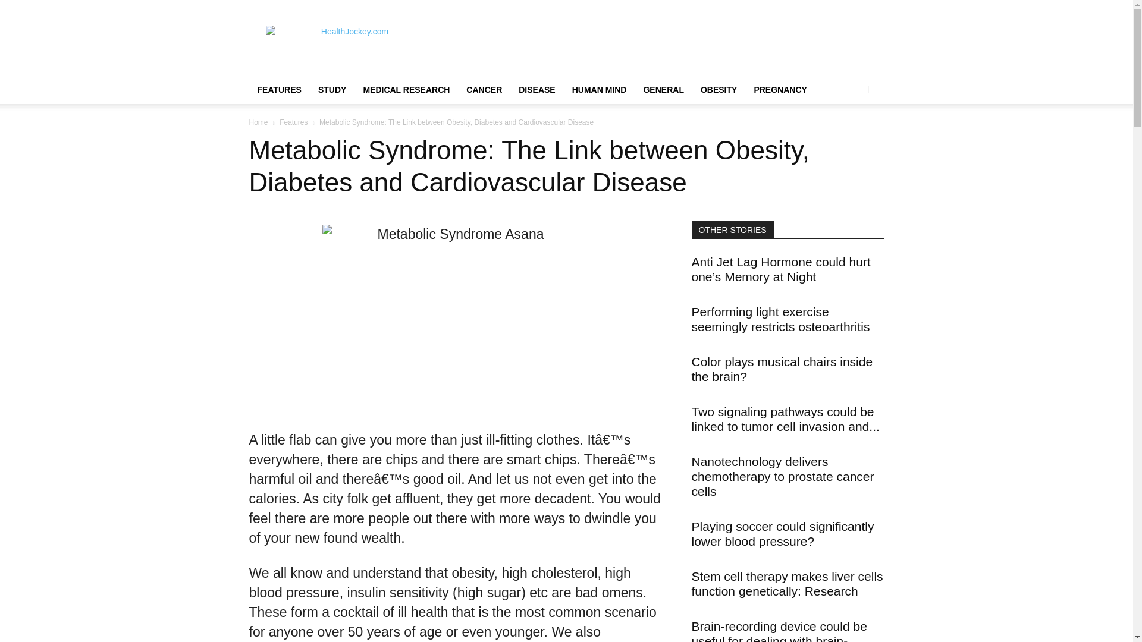 The image size is (1142, 642). Describe the element at coordinates (537, 89) in the screenshot. I see `DISEASE` at that location.